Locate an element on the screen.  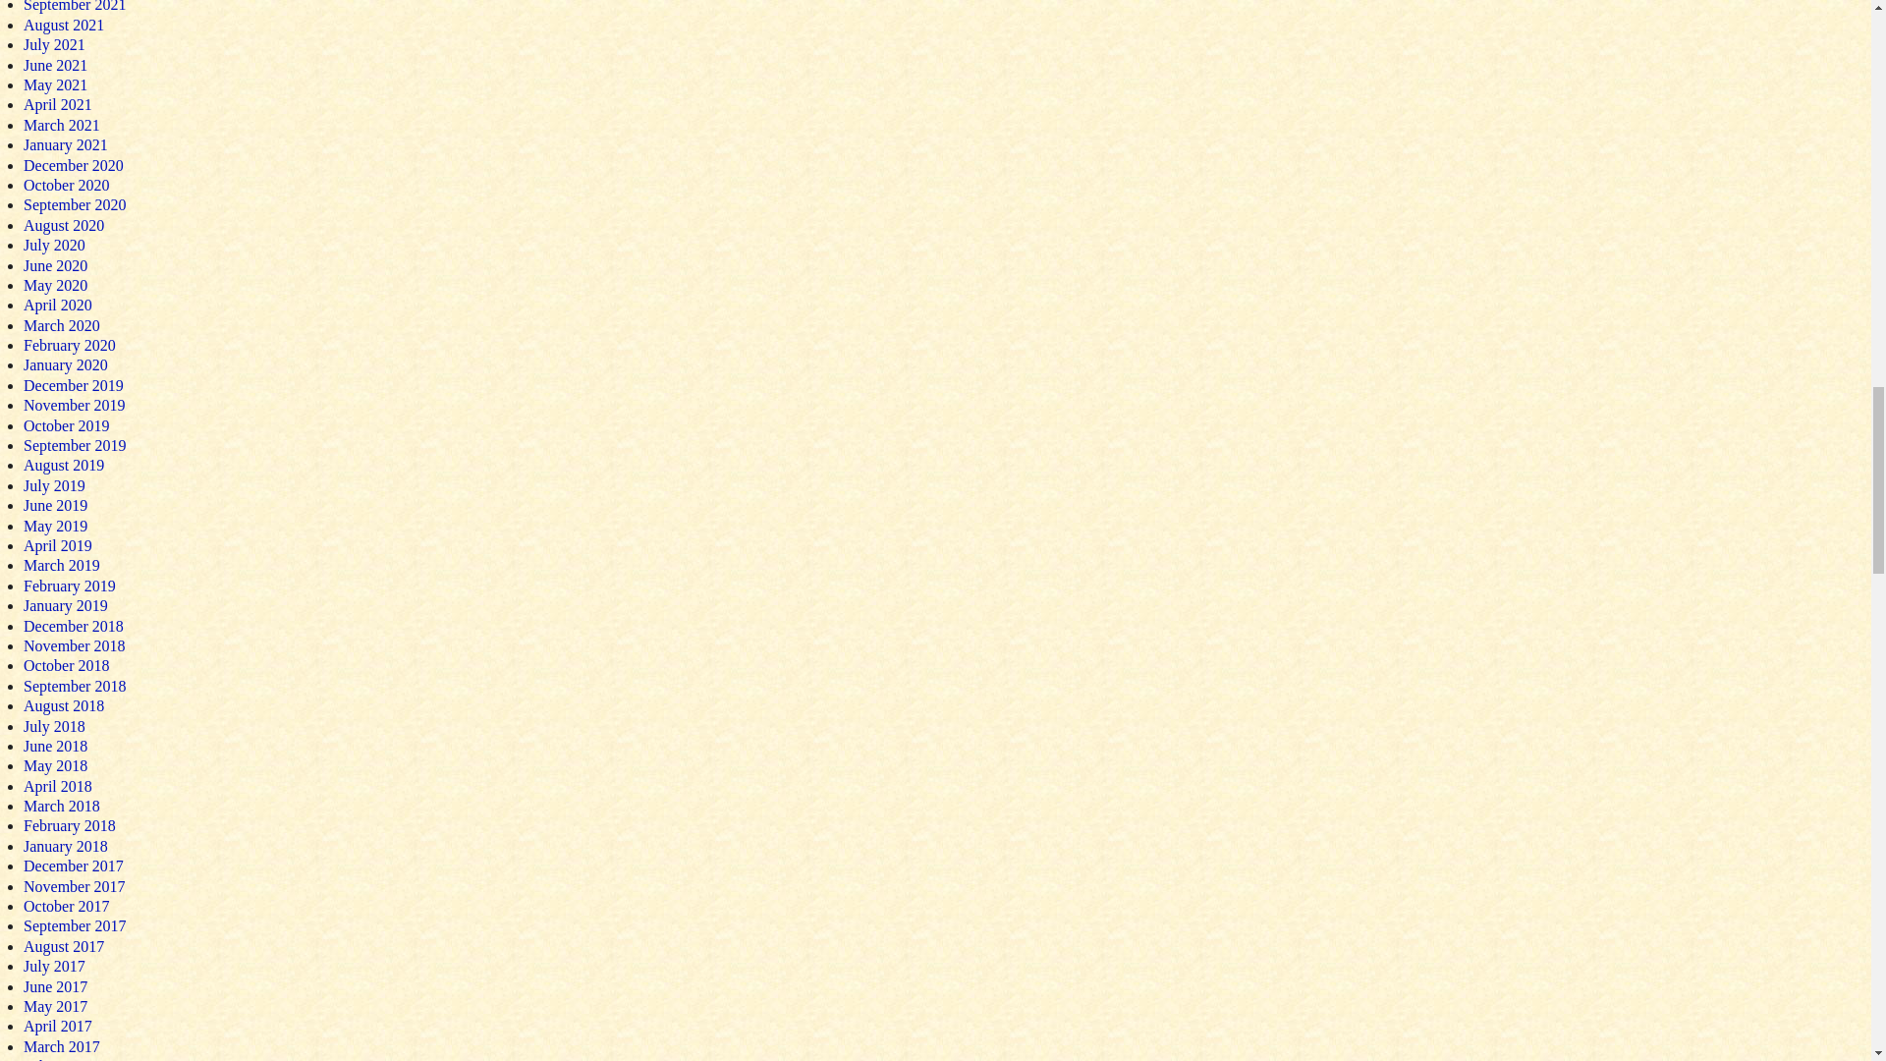
June 2021 is located at coordinates (55, 65).